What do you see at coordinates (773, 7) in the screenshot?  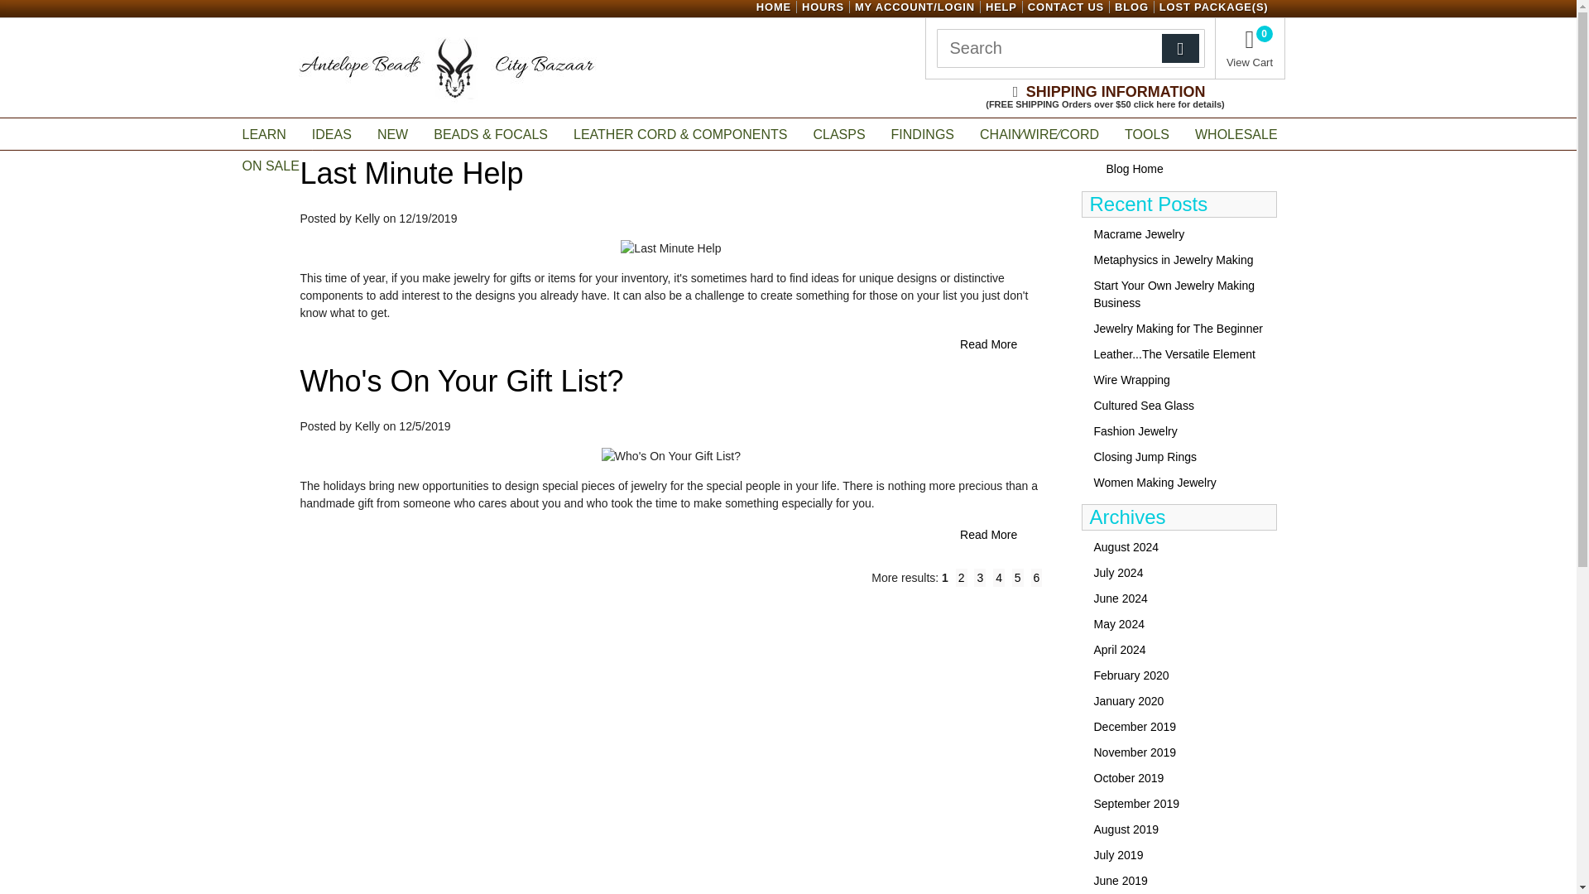 I see `HOME` at bounding box center [773, 7].